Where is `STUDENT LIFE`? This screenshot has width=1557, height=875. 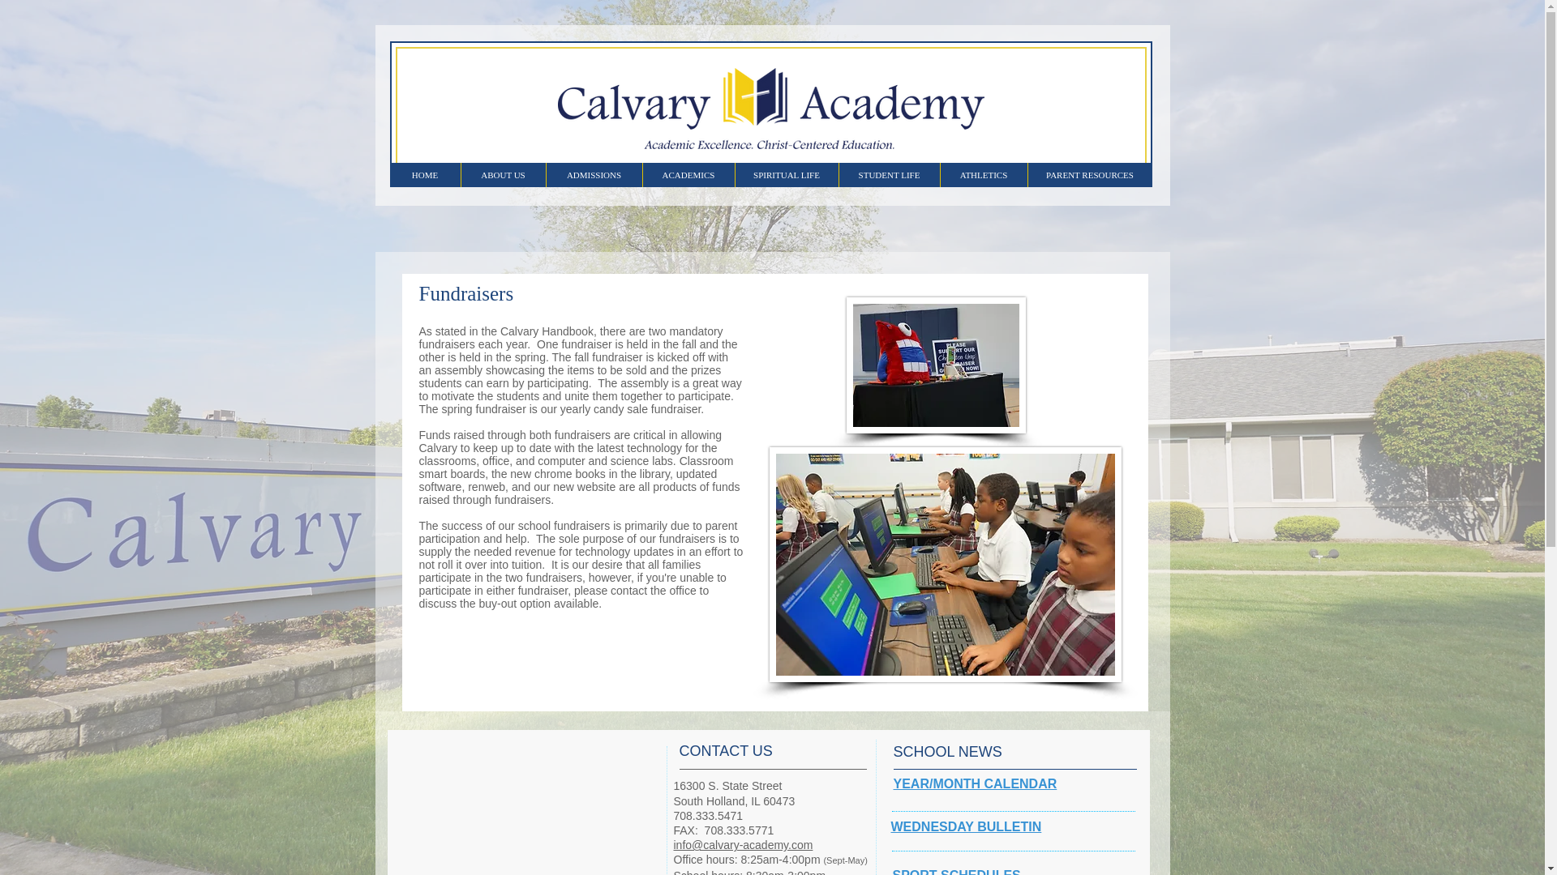
STUDENT LIFE is located at coordinates (889, 175).